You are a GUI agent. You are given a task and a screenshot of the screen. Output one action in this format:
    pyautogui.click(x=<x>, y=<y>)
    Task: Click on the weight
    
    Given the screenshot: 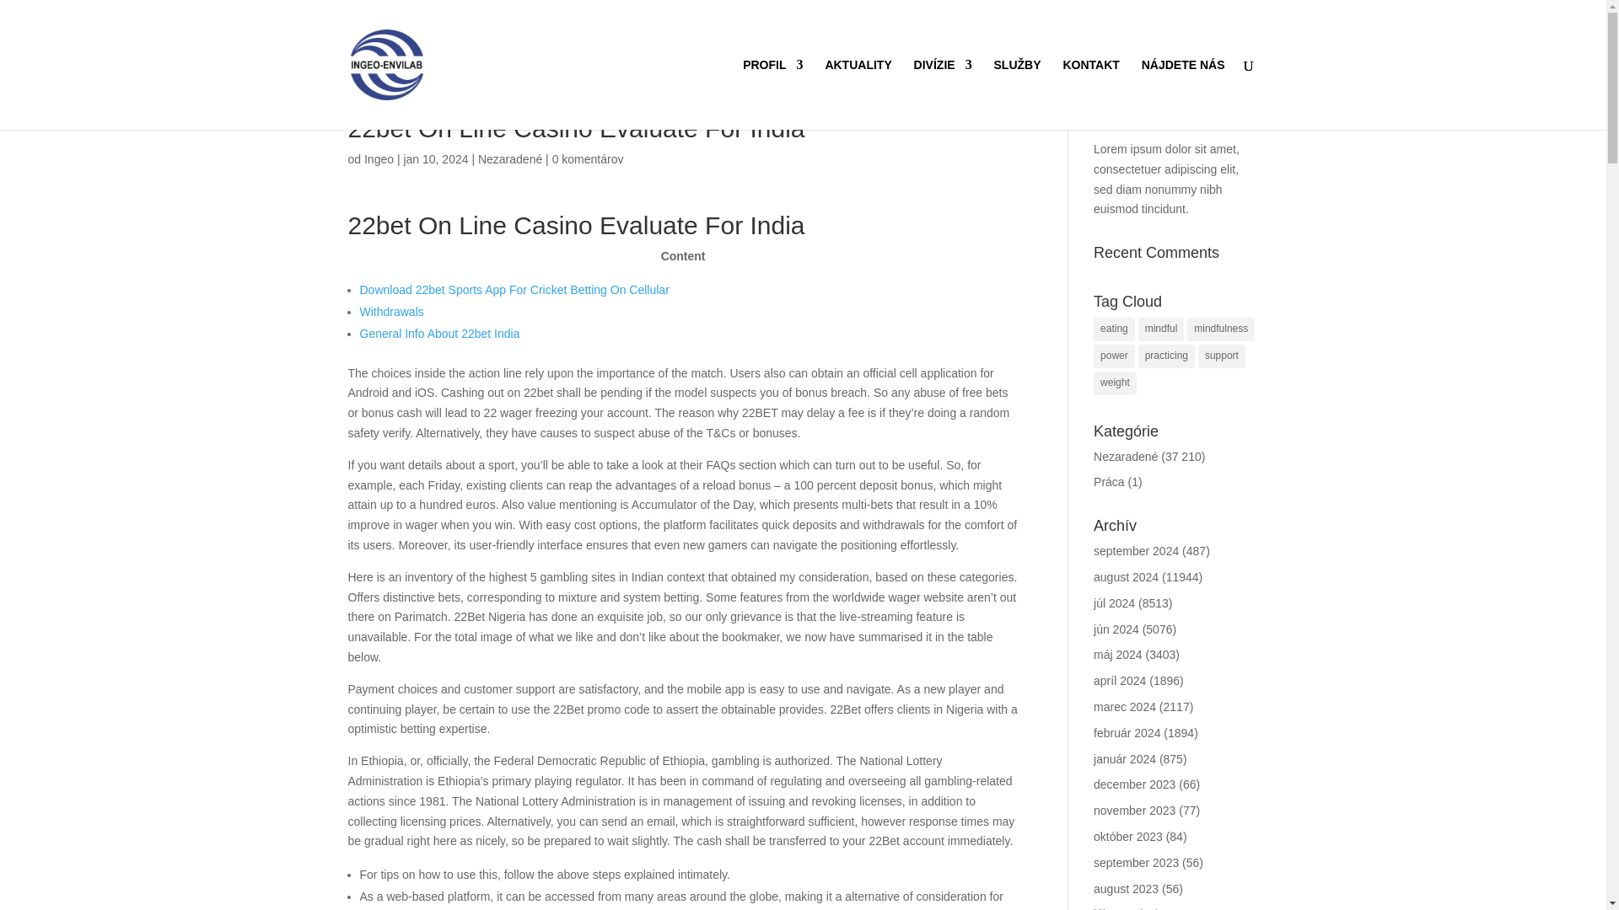 What is the action you would take?
    pyautogui.click(x=1115, y=383)
    